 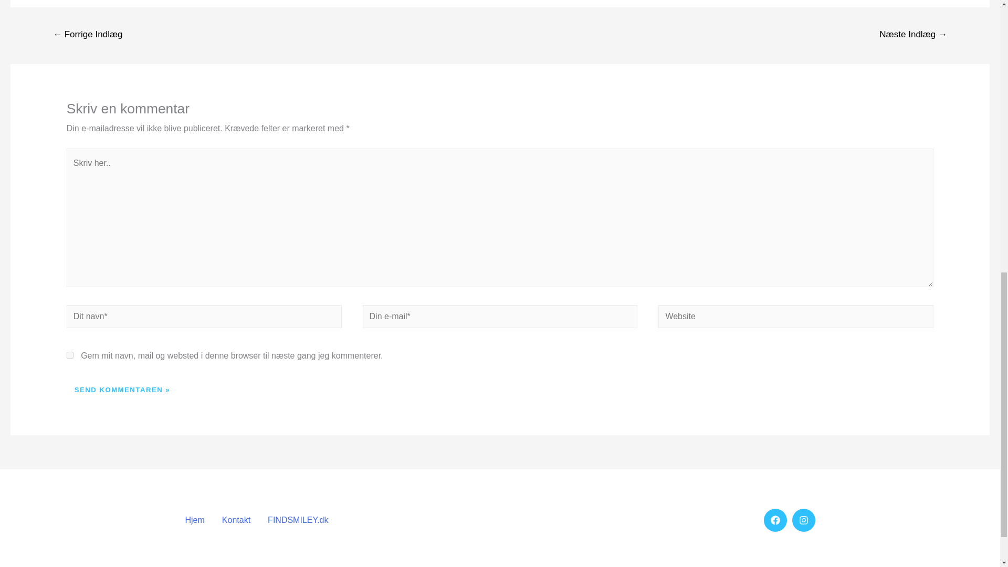 What do you see at coordinates (201, 520) in the screenshot?
I see `Hjem` at bounding box center [201, 520].